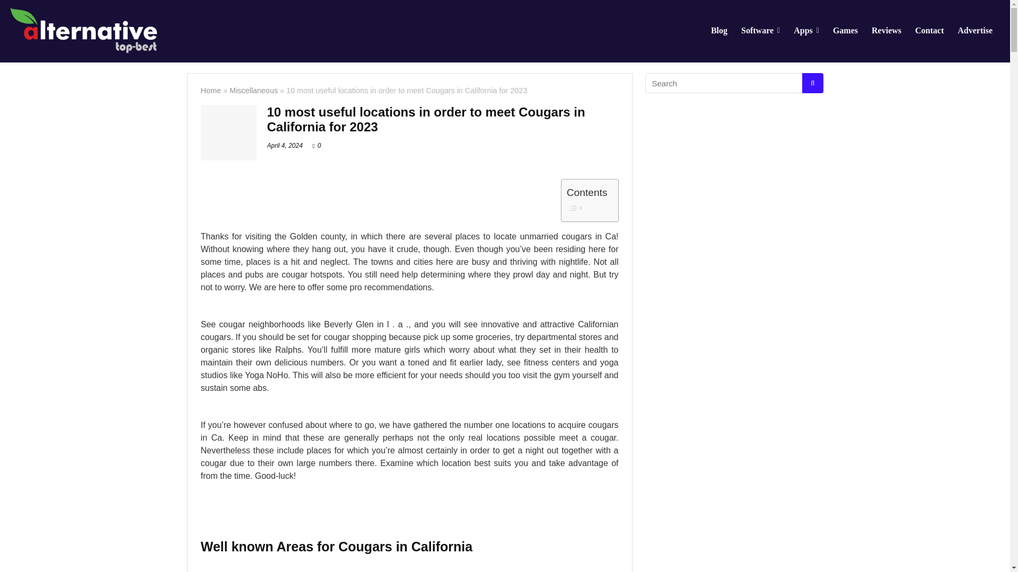 The width and height of the screenshot is (1018, 572). I want to click on Reviews, so click(886, 31).